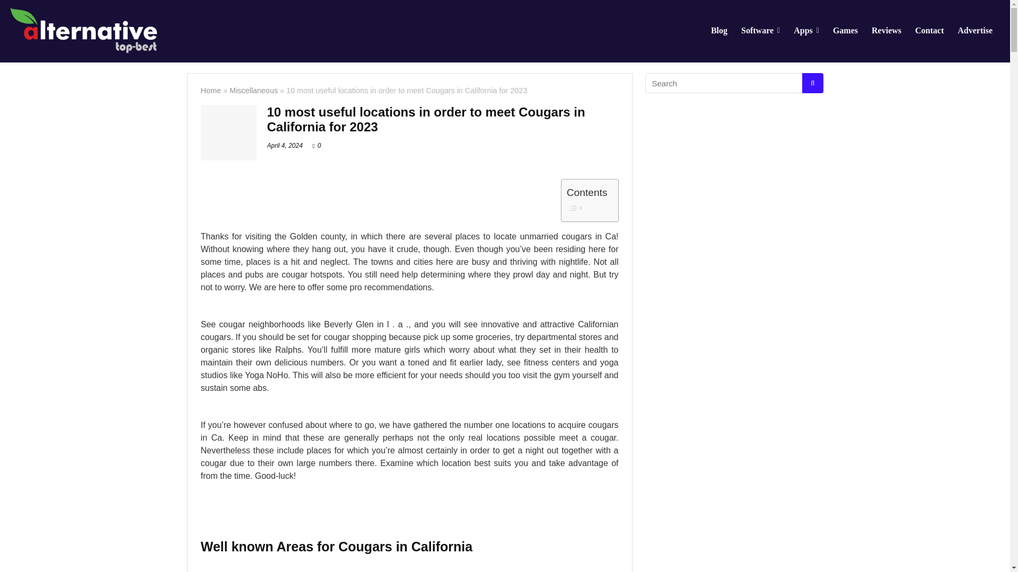 The width and height of the screenshot is (1018, 572). I want to click on Reviews, so click(886, 31).